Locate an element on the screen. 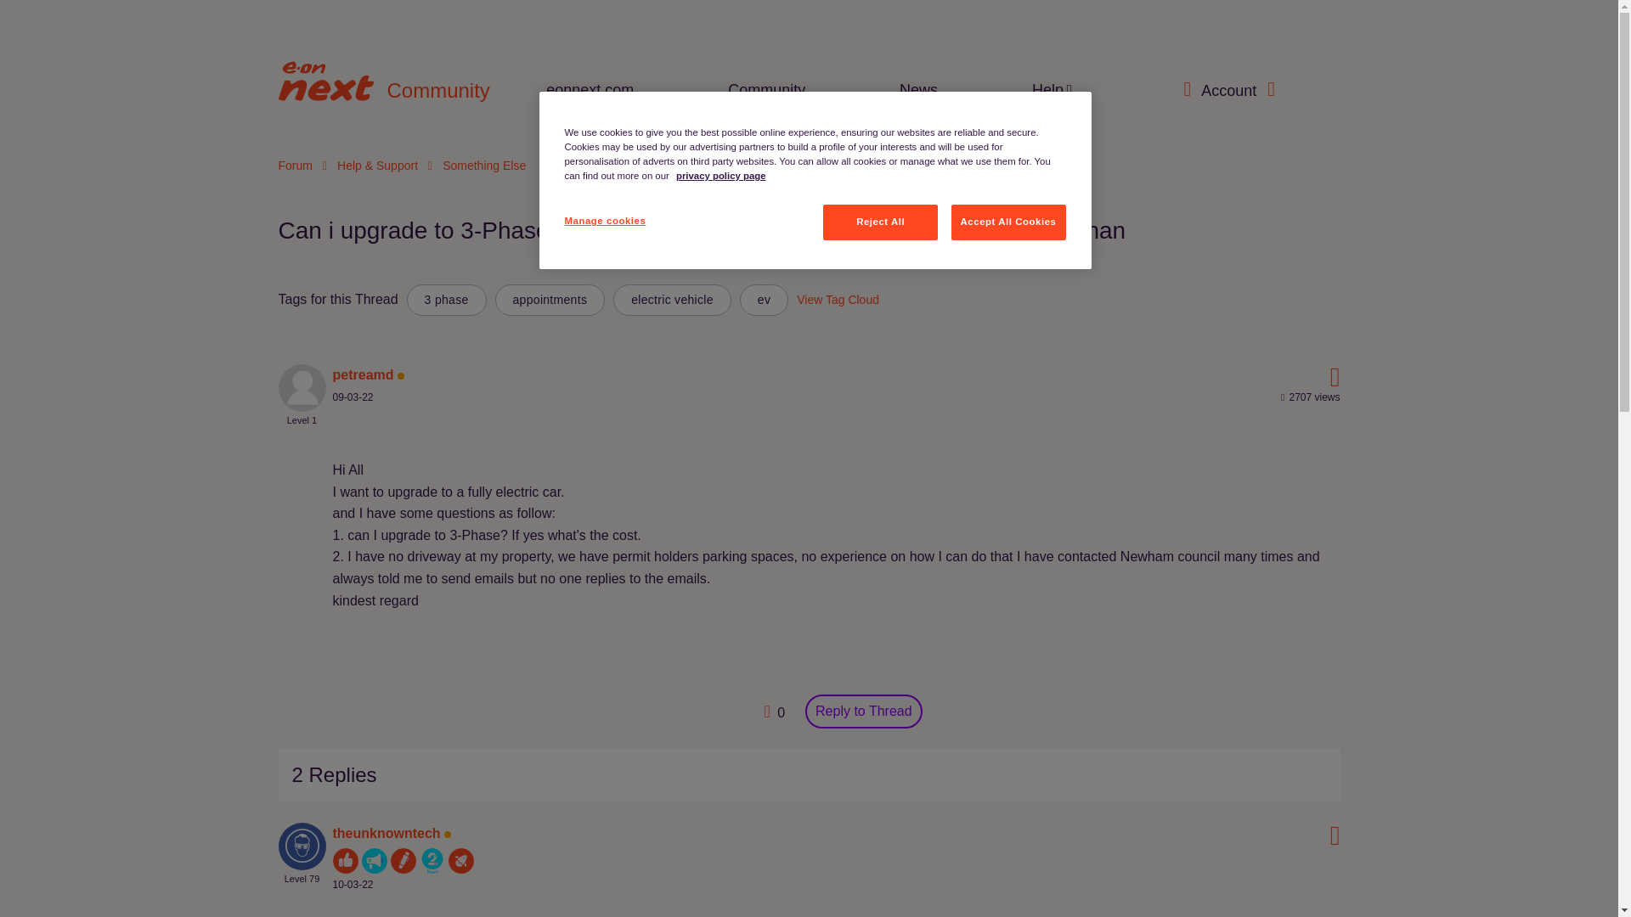 This screenshot has height=917, width=1631. 3 phase is located at coordinates (446, 299).